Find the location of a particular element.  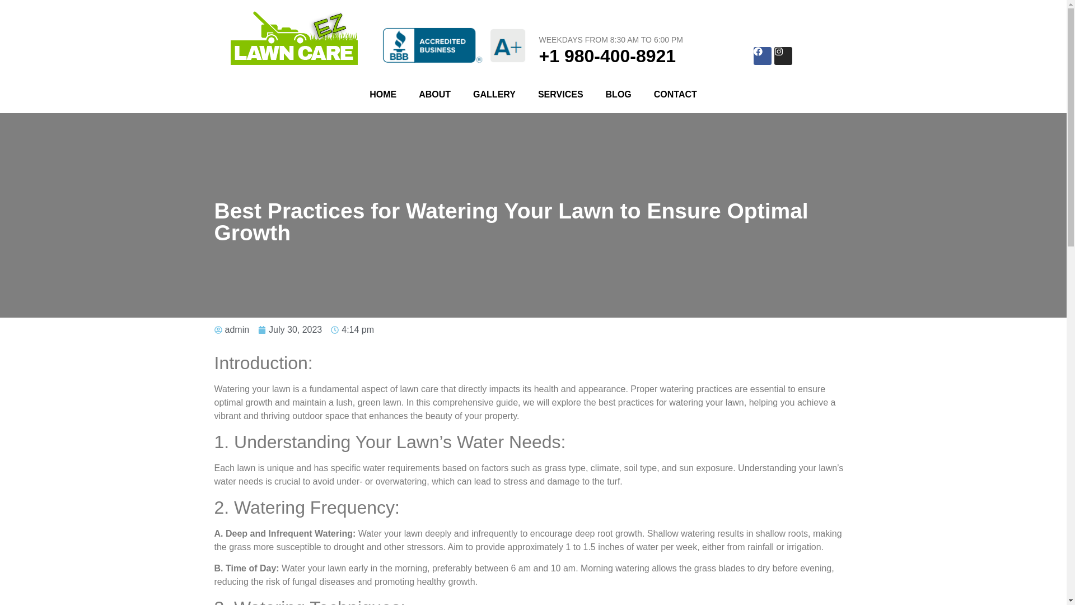

ABOUT is located at coordinates (434, 94).